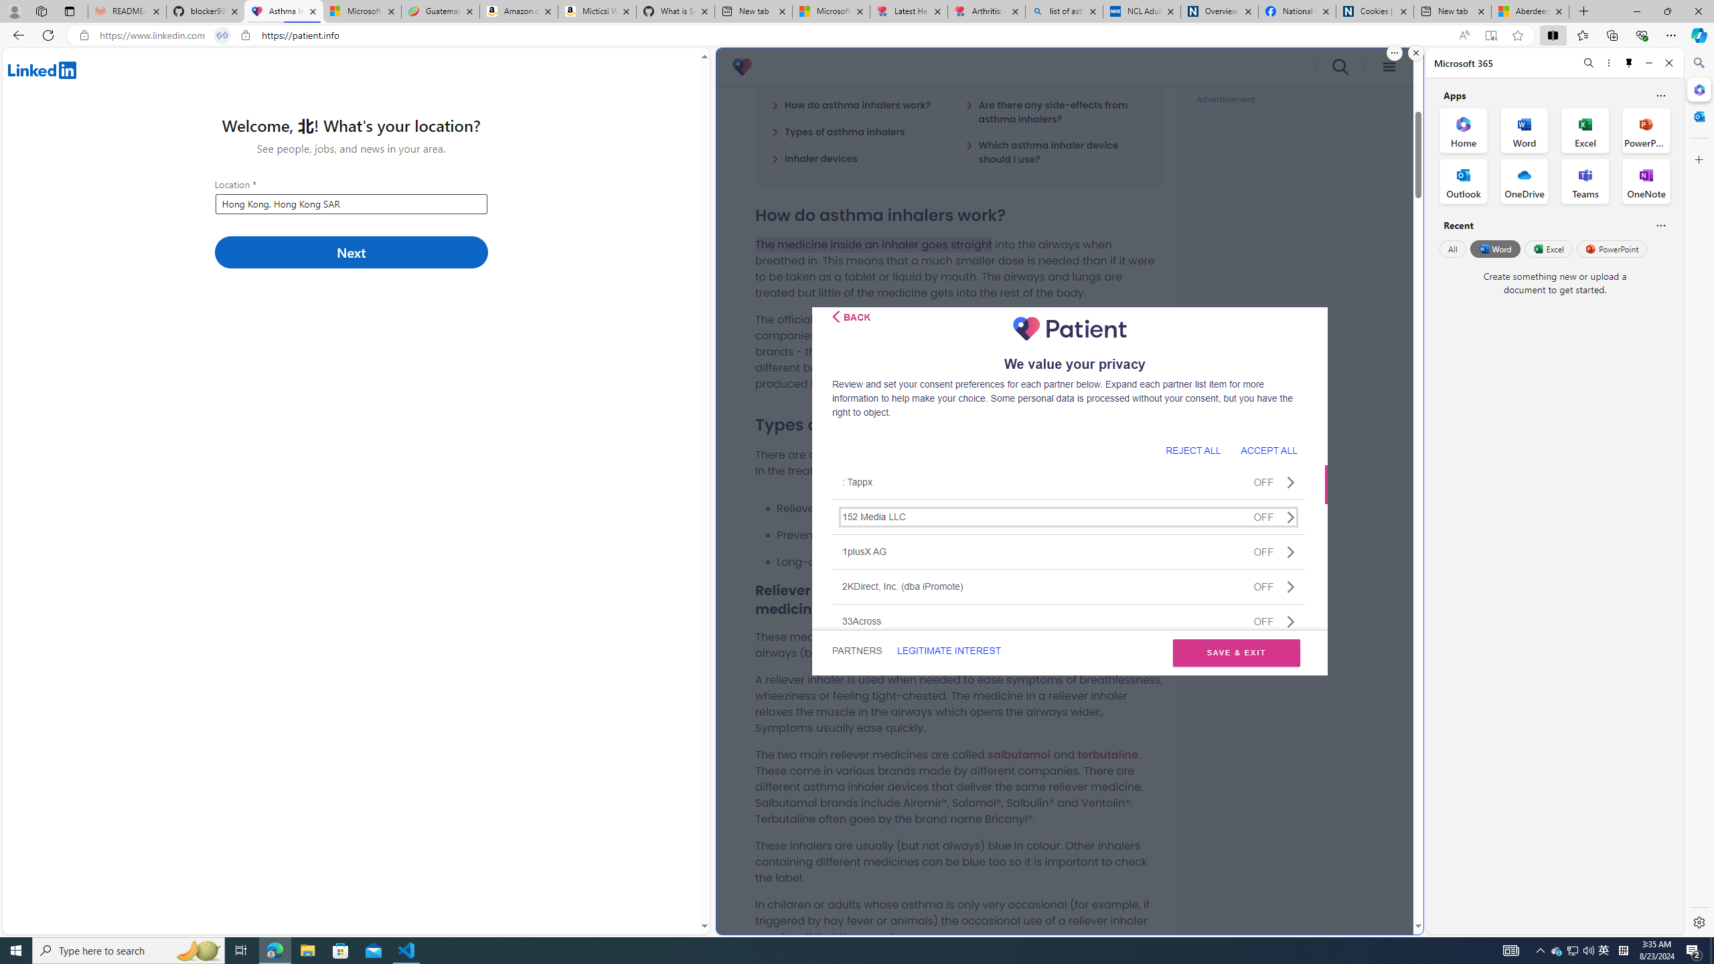  Describe the element at coordinates (1548, 248) in the screenshot. I see `Excel` at that location.